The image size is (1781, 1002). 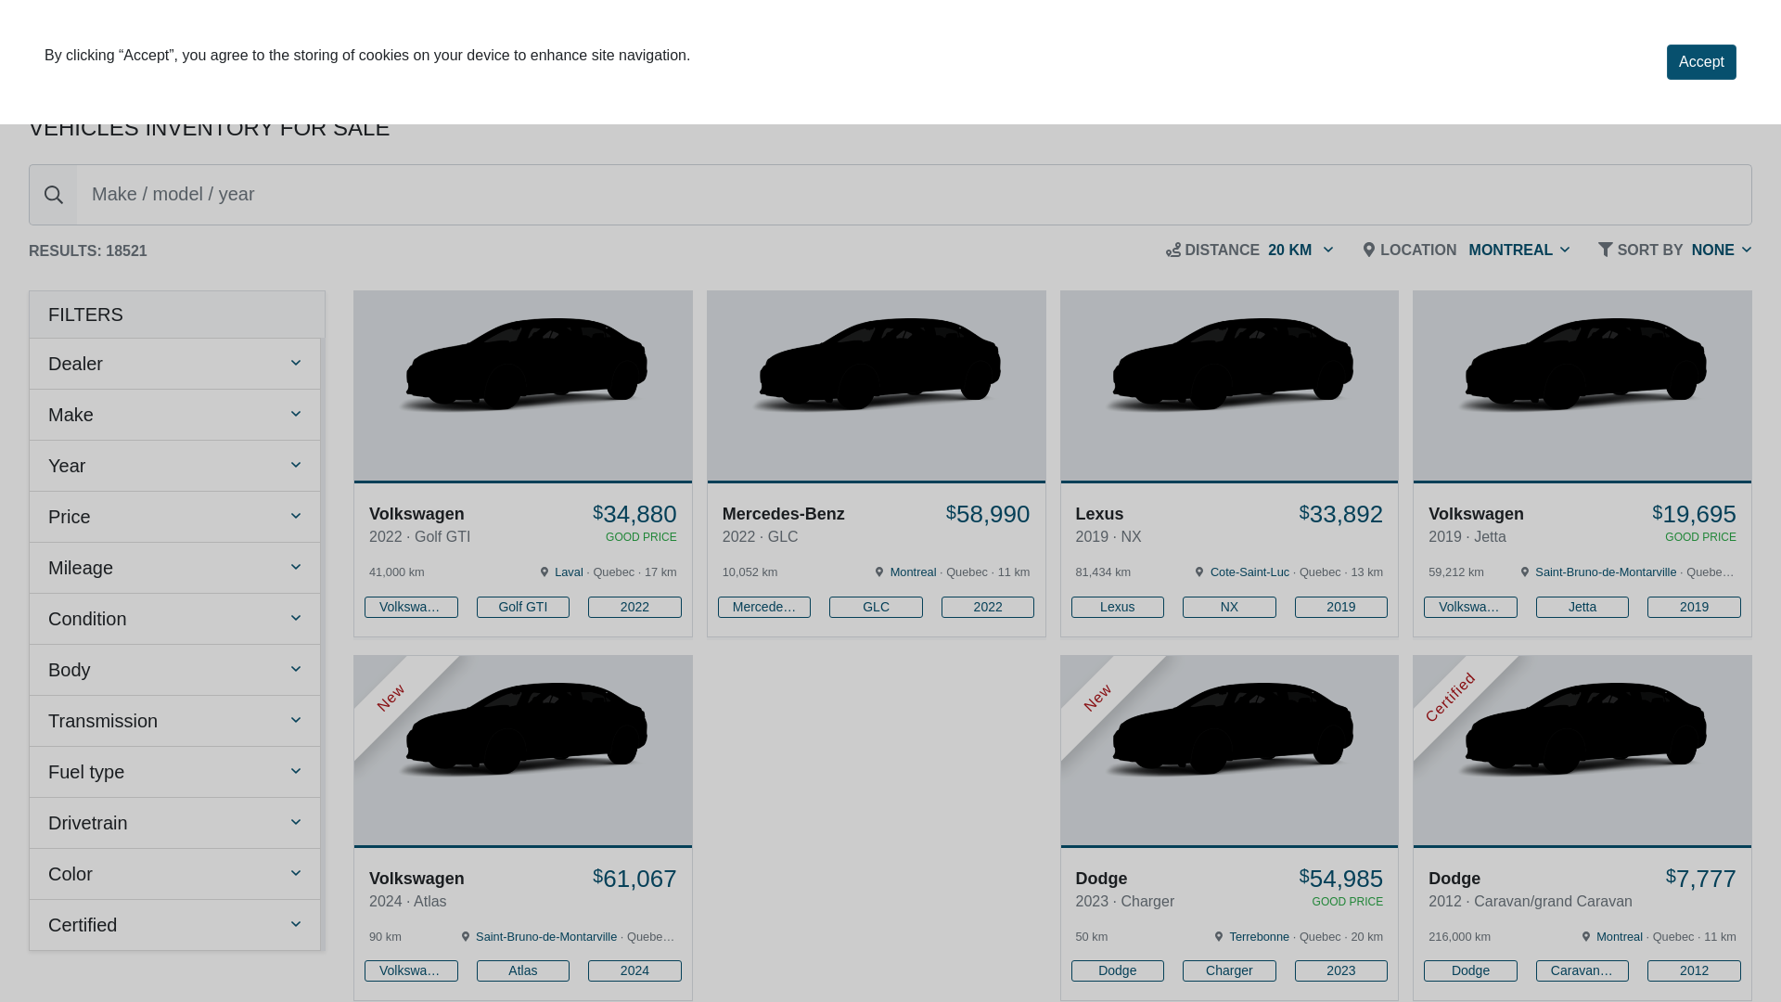 I want to click on Saint-Bruno-de-Montarville, so click(x=1606, y=572).